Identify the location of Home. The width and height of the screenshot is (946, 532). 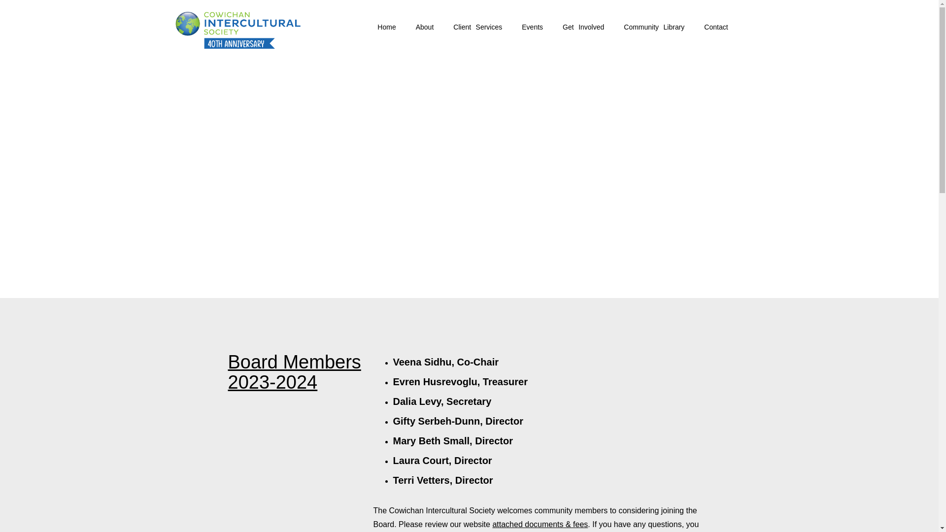
(386, 27).